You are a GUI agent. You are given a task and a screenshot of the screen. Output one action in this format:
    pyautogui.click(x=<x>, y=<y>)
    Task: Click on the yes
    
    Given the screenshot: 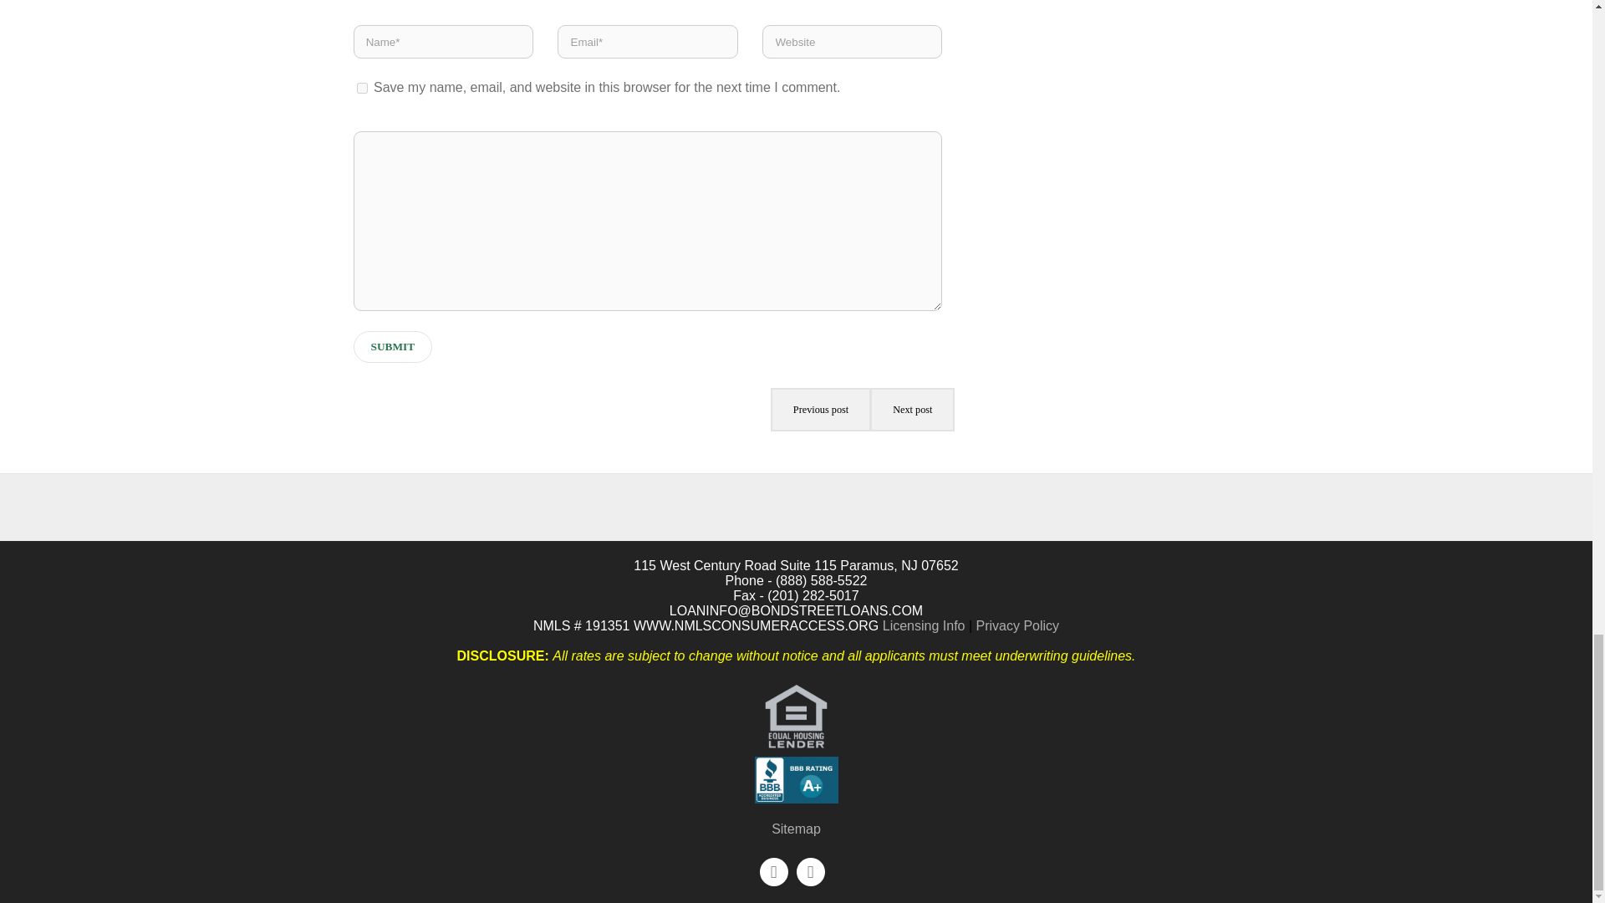 What is the action you would take?
    pyautogui.click(x=361, y=89)
    